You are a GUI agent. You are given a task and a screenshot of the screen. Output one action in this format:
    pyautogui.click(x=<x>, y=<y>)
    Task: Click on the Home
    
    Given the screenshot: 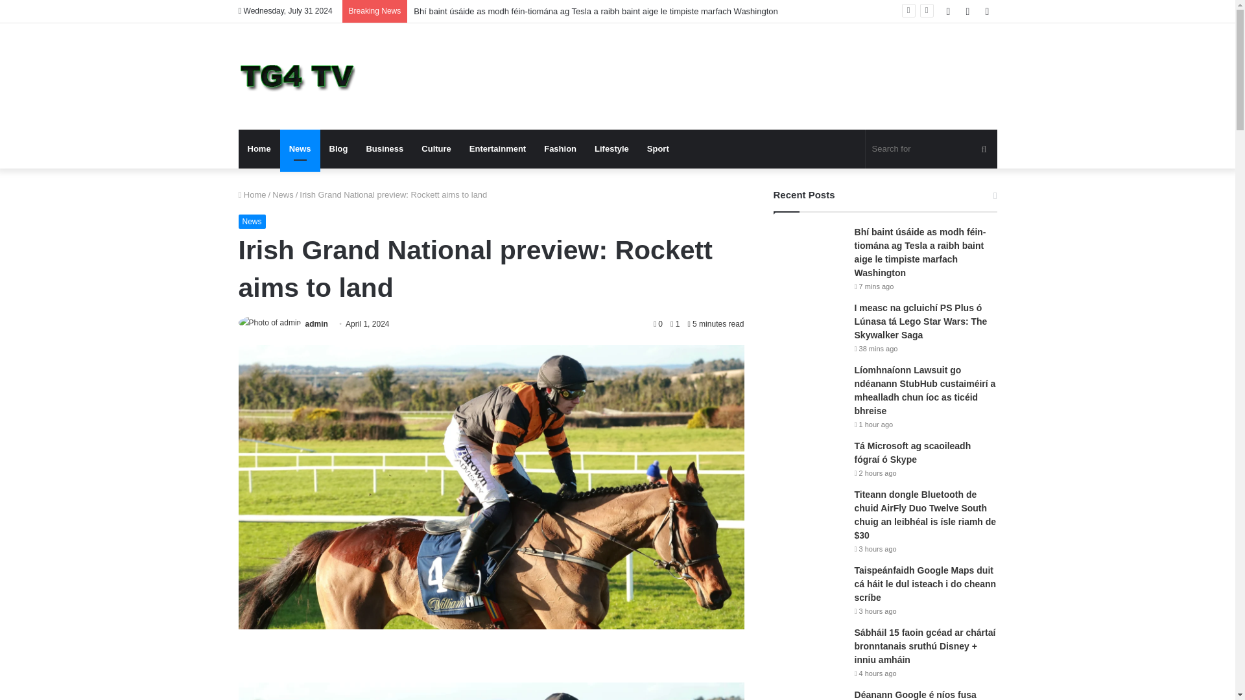 What is the action you would take?
    pyautogui.click(x=252, y=194)
    